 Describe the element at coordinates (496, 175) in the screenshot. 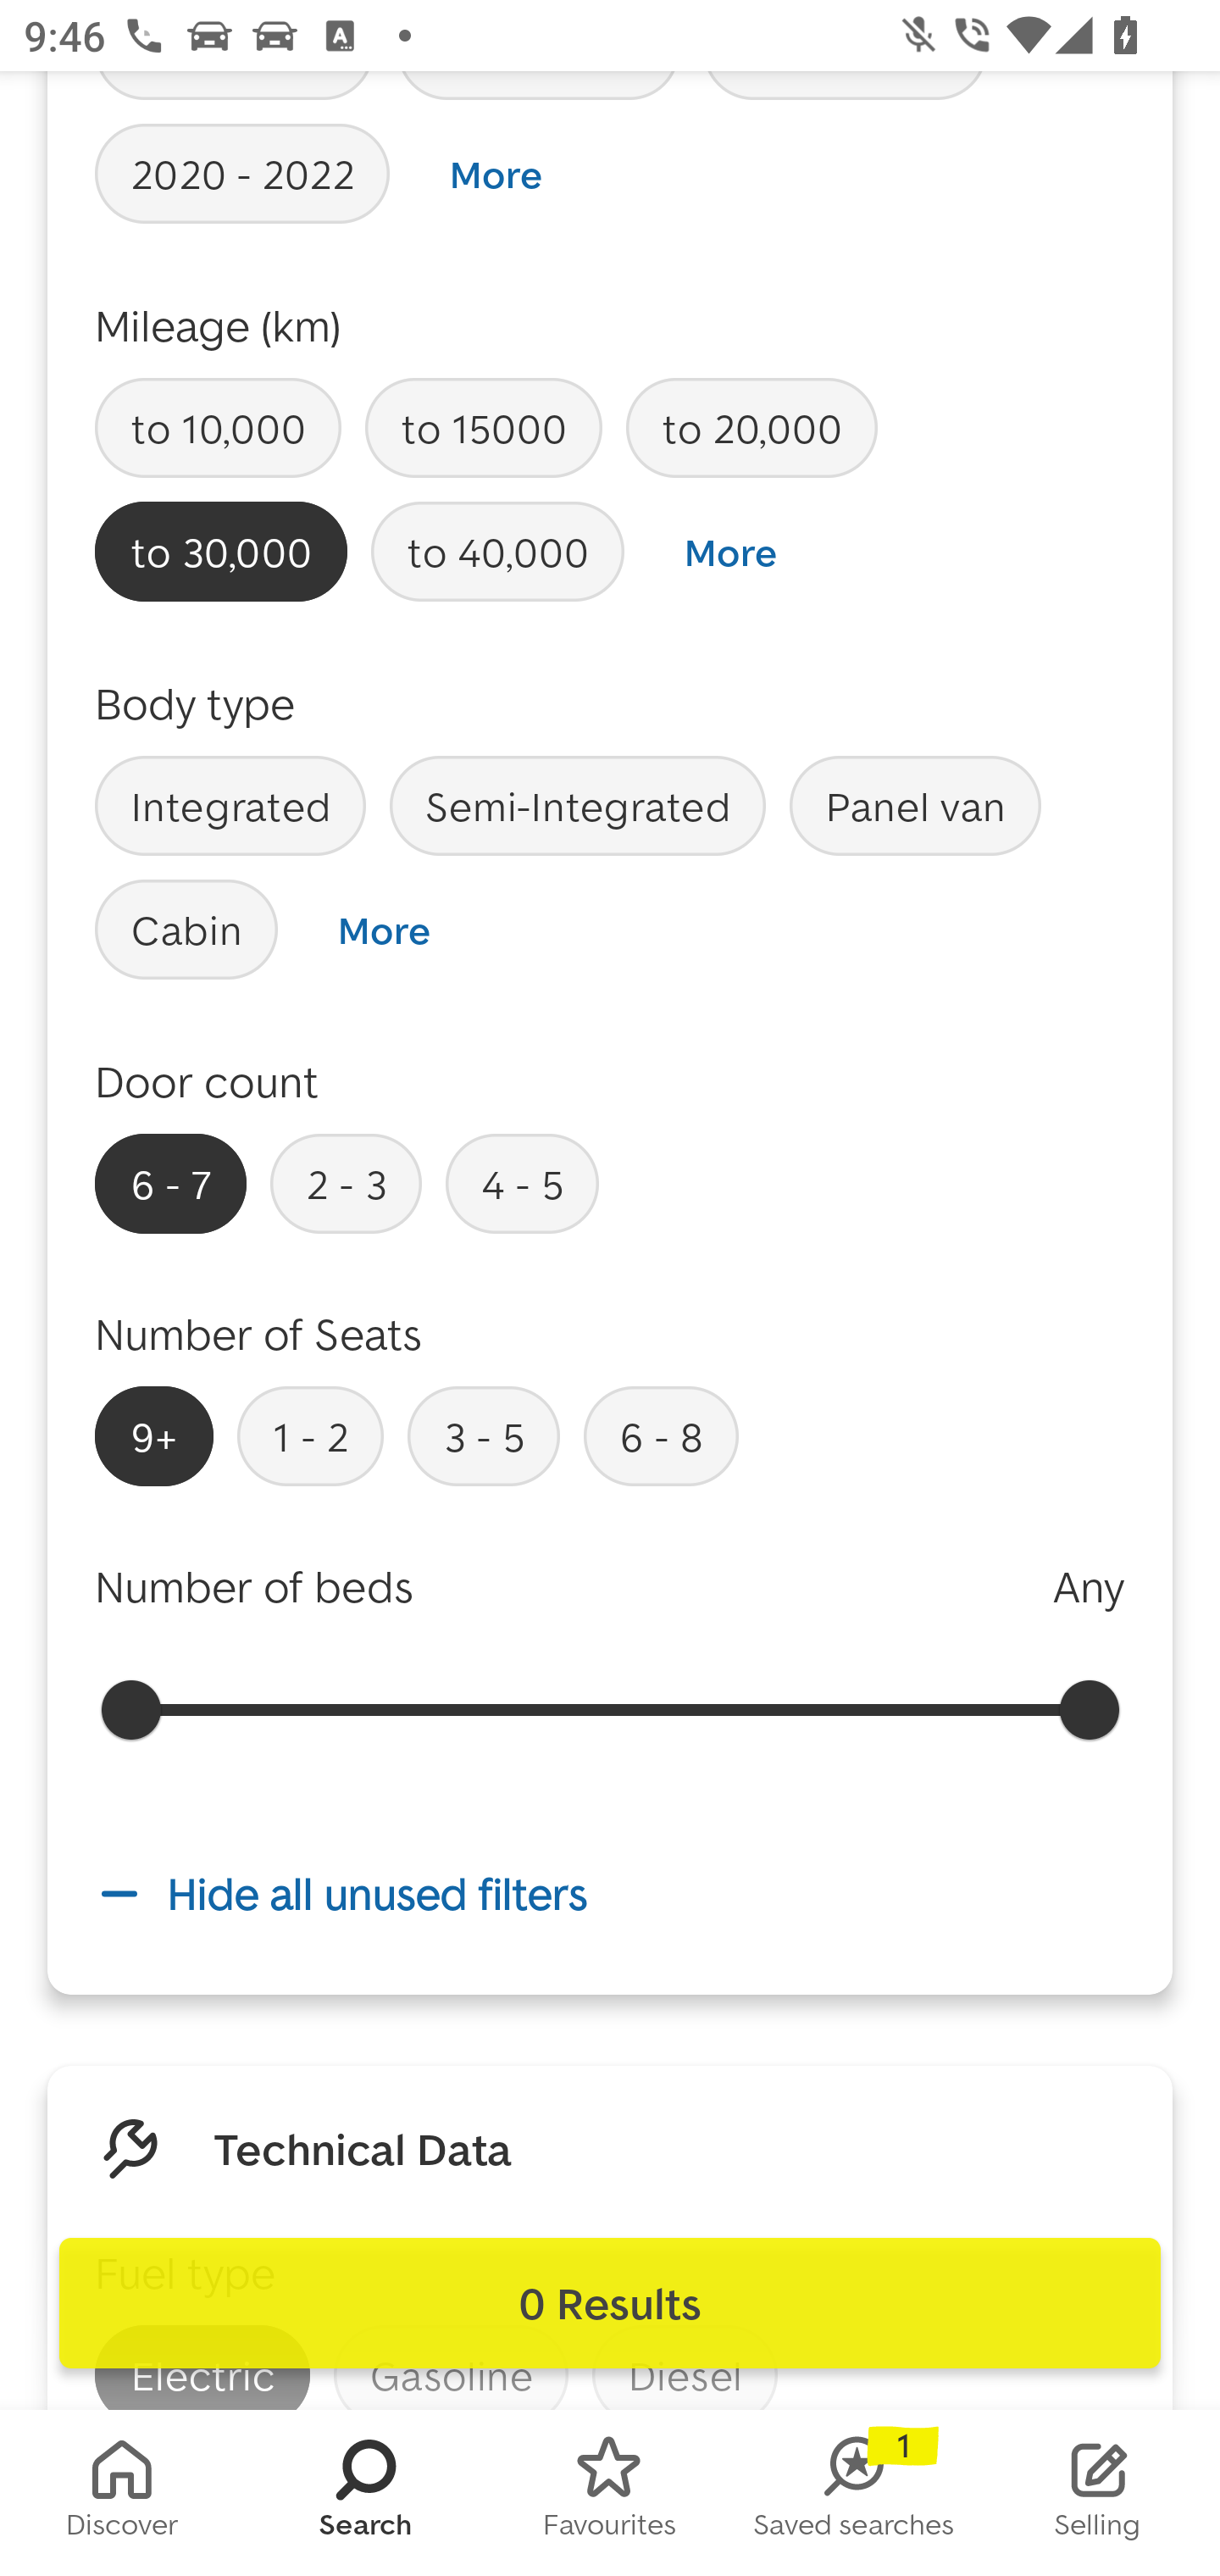

I see `More` at that location.